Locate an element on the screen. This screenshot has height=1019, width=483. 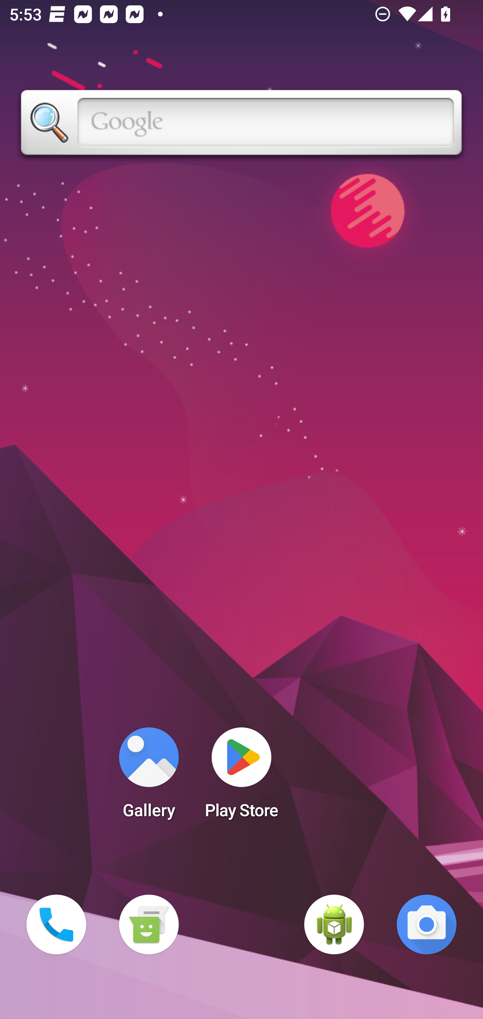
Messaging is located at coordinates (149, 924).